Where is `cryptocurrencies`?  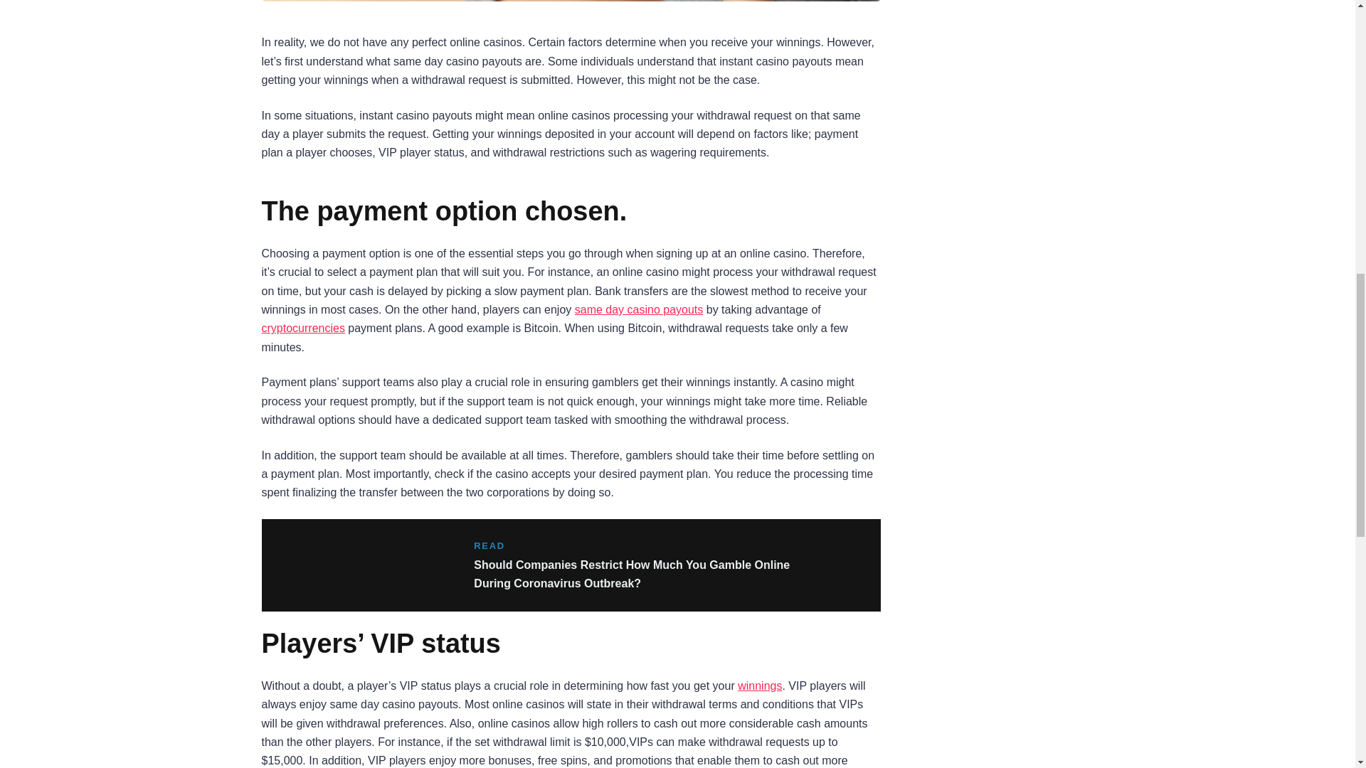 cryptocurrencies is located at coordinates (303, 327).